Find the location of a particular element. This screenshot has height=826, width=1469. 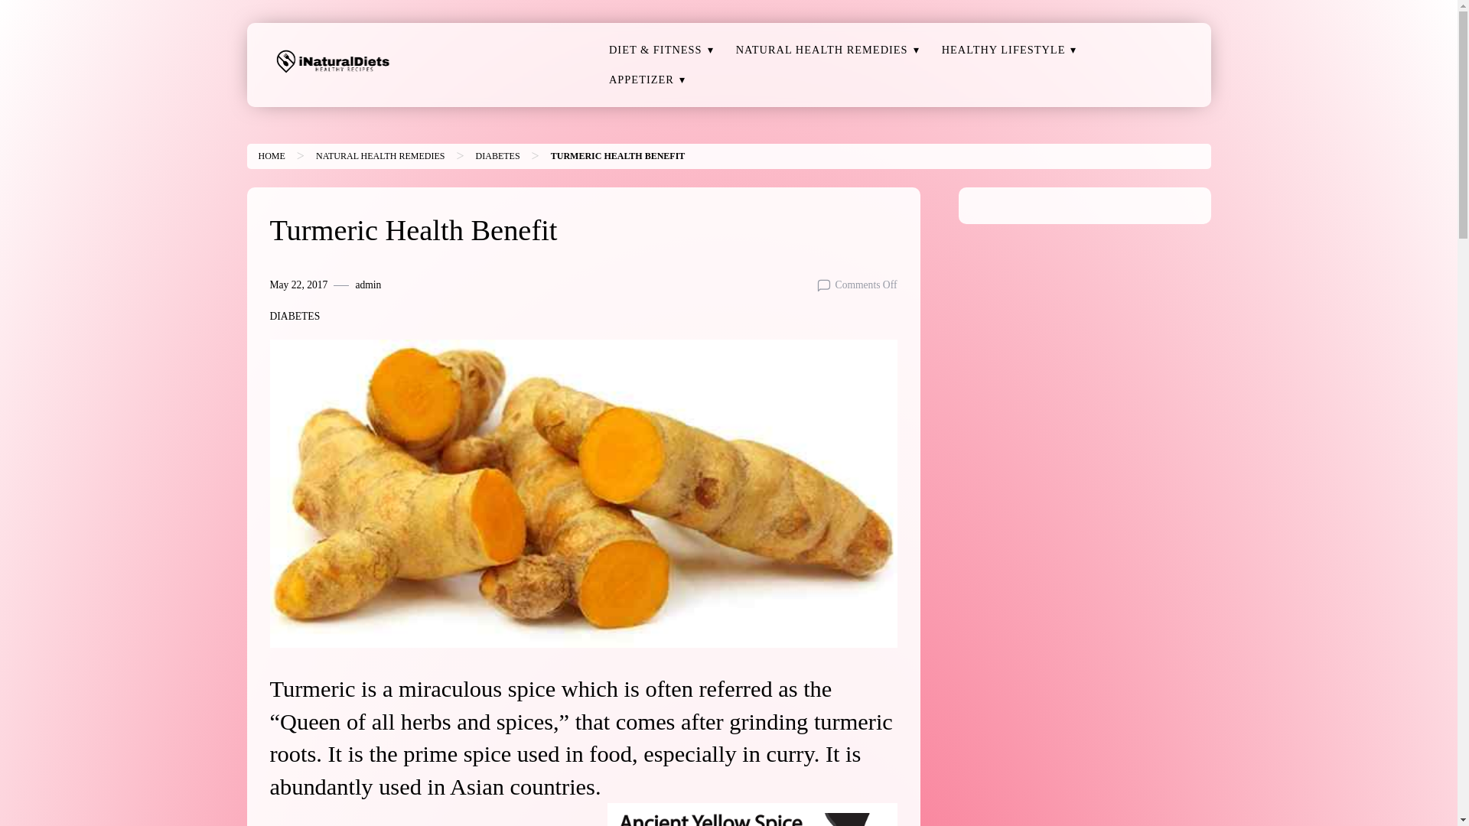

Home is located at coordinates (271, 155).